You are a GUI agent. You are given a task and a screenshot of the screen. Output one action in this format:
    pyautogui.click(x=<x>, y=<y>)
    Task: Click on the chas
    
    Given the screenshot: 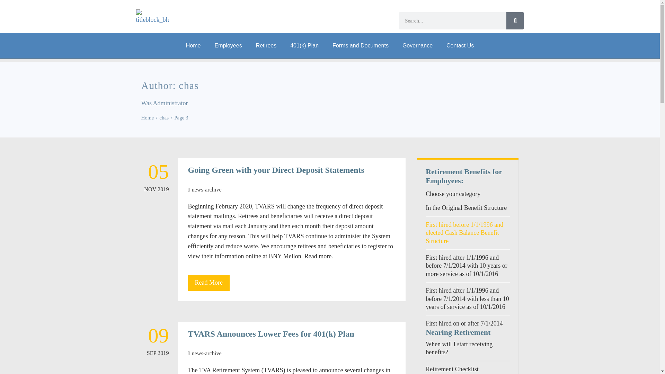 What is the action you would take?
    pyautogui.click(x=164, y=117)
    